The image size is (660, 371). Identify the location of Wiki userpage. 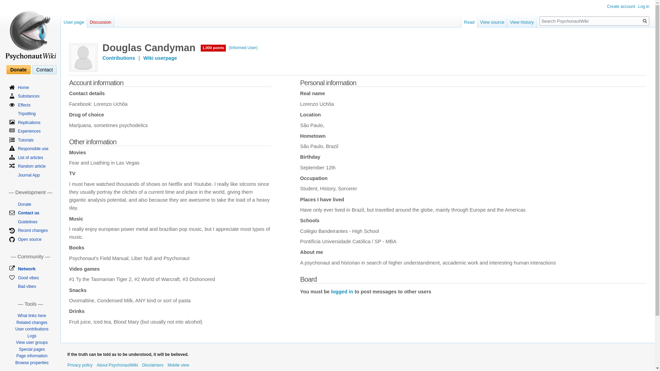
(160, 58).